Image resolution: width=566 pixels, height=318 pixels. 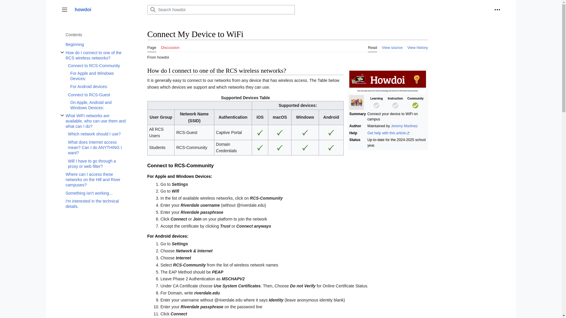 What do you see at coordinates (96, 55) in the screenshot?
I see `How do I connect to one of the RCS wireless networks?` at bounding box center [96, 55].